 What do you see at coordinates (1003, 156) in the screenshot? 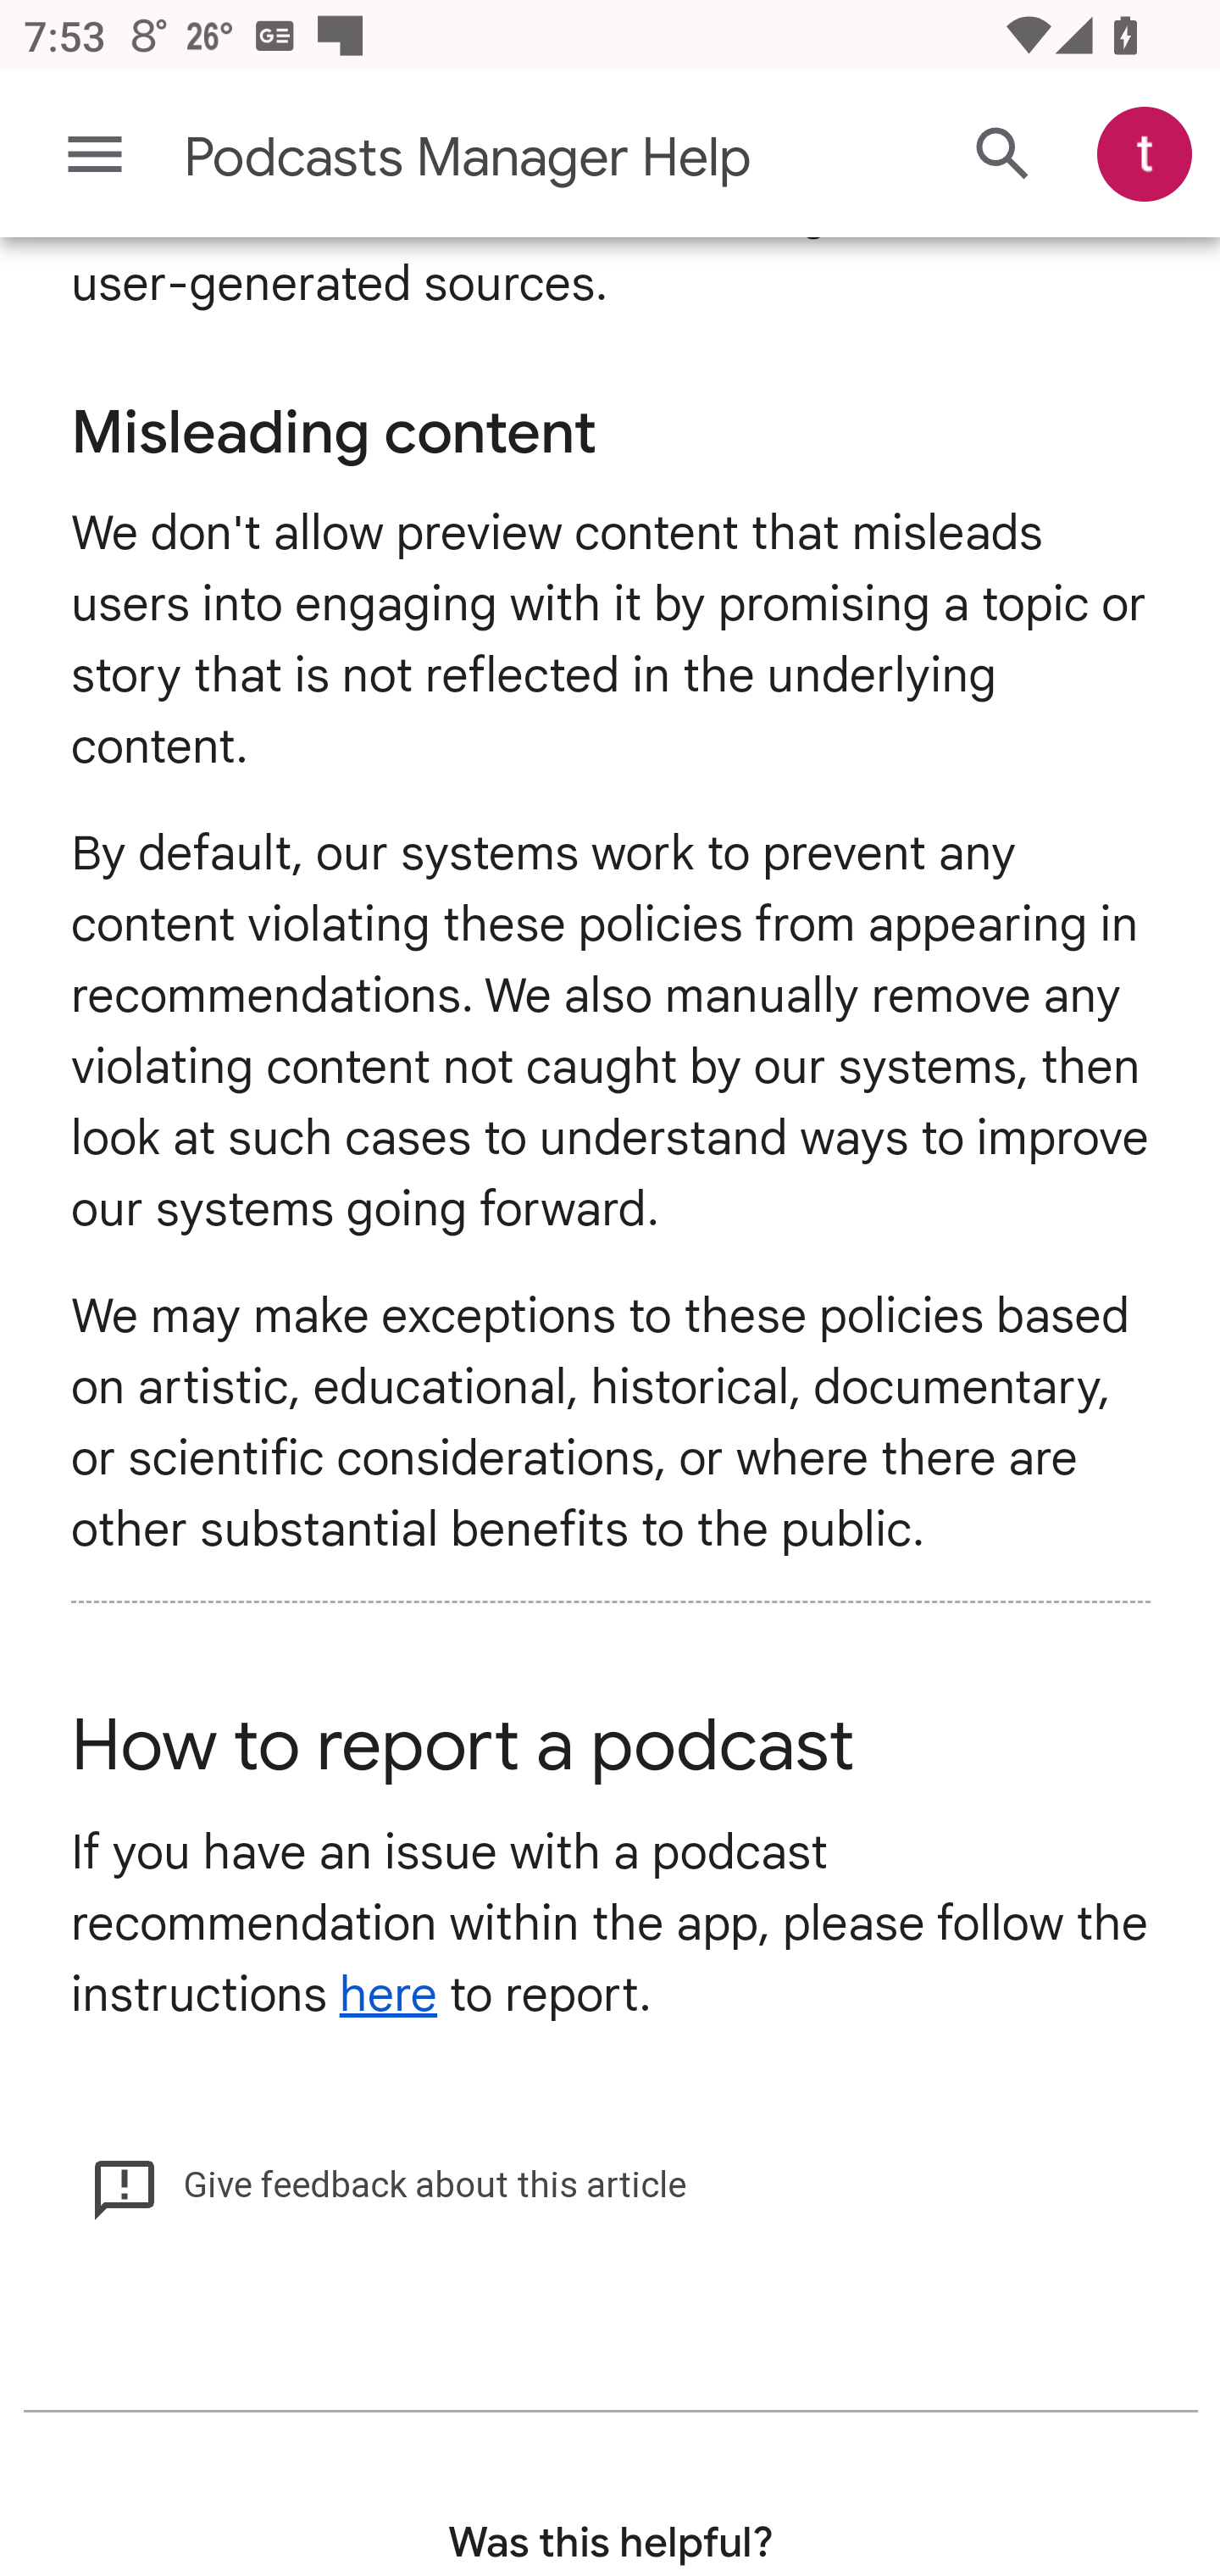
I see `Search Help Center` at bounding box center [1003, 156].